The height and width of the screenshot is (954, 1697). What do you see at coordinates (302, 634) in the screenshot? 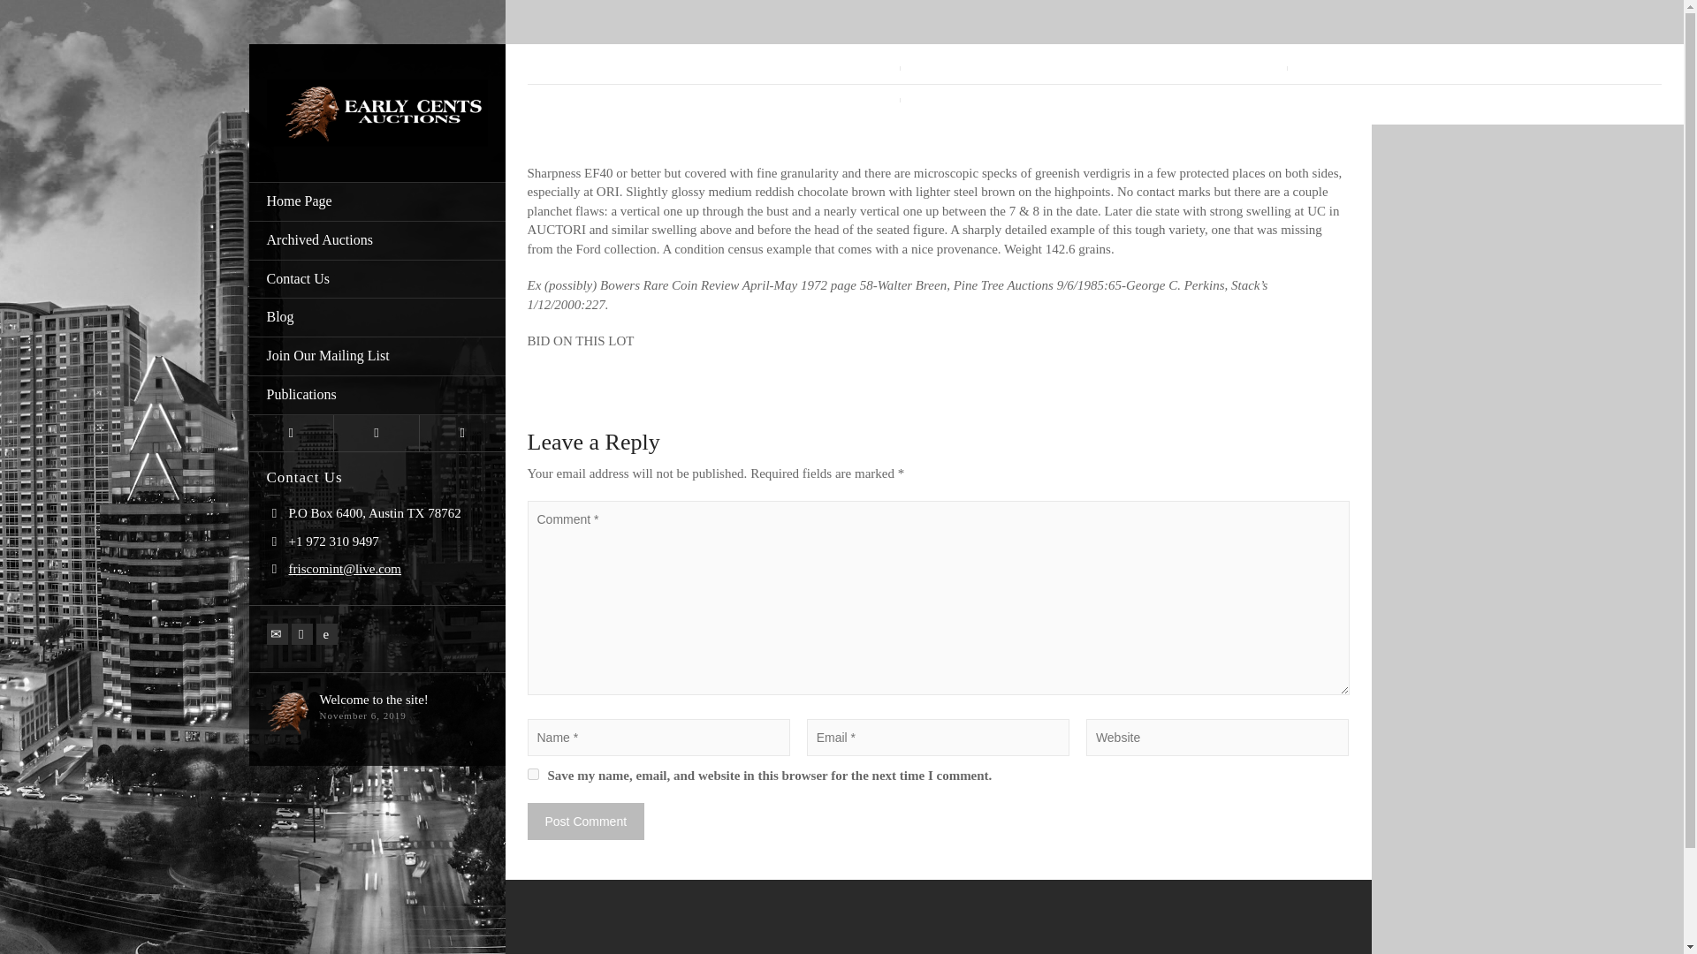
I see `Facebook` at bounding box center [302, 634].